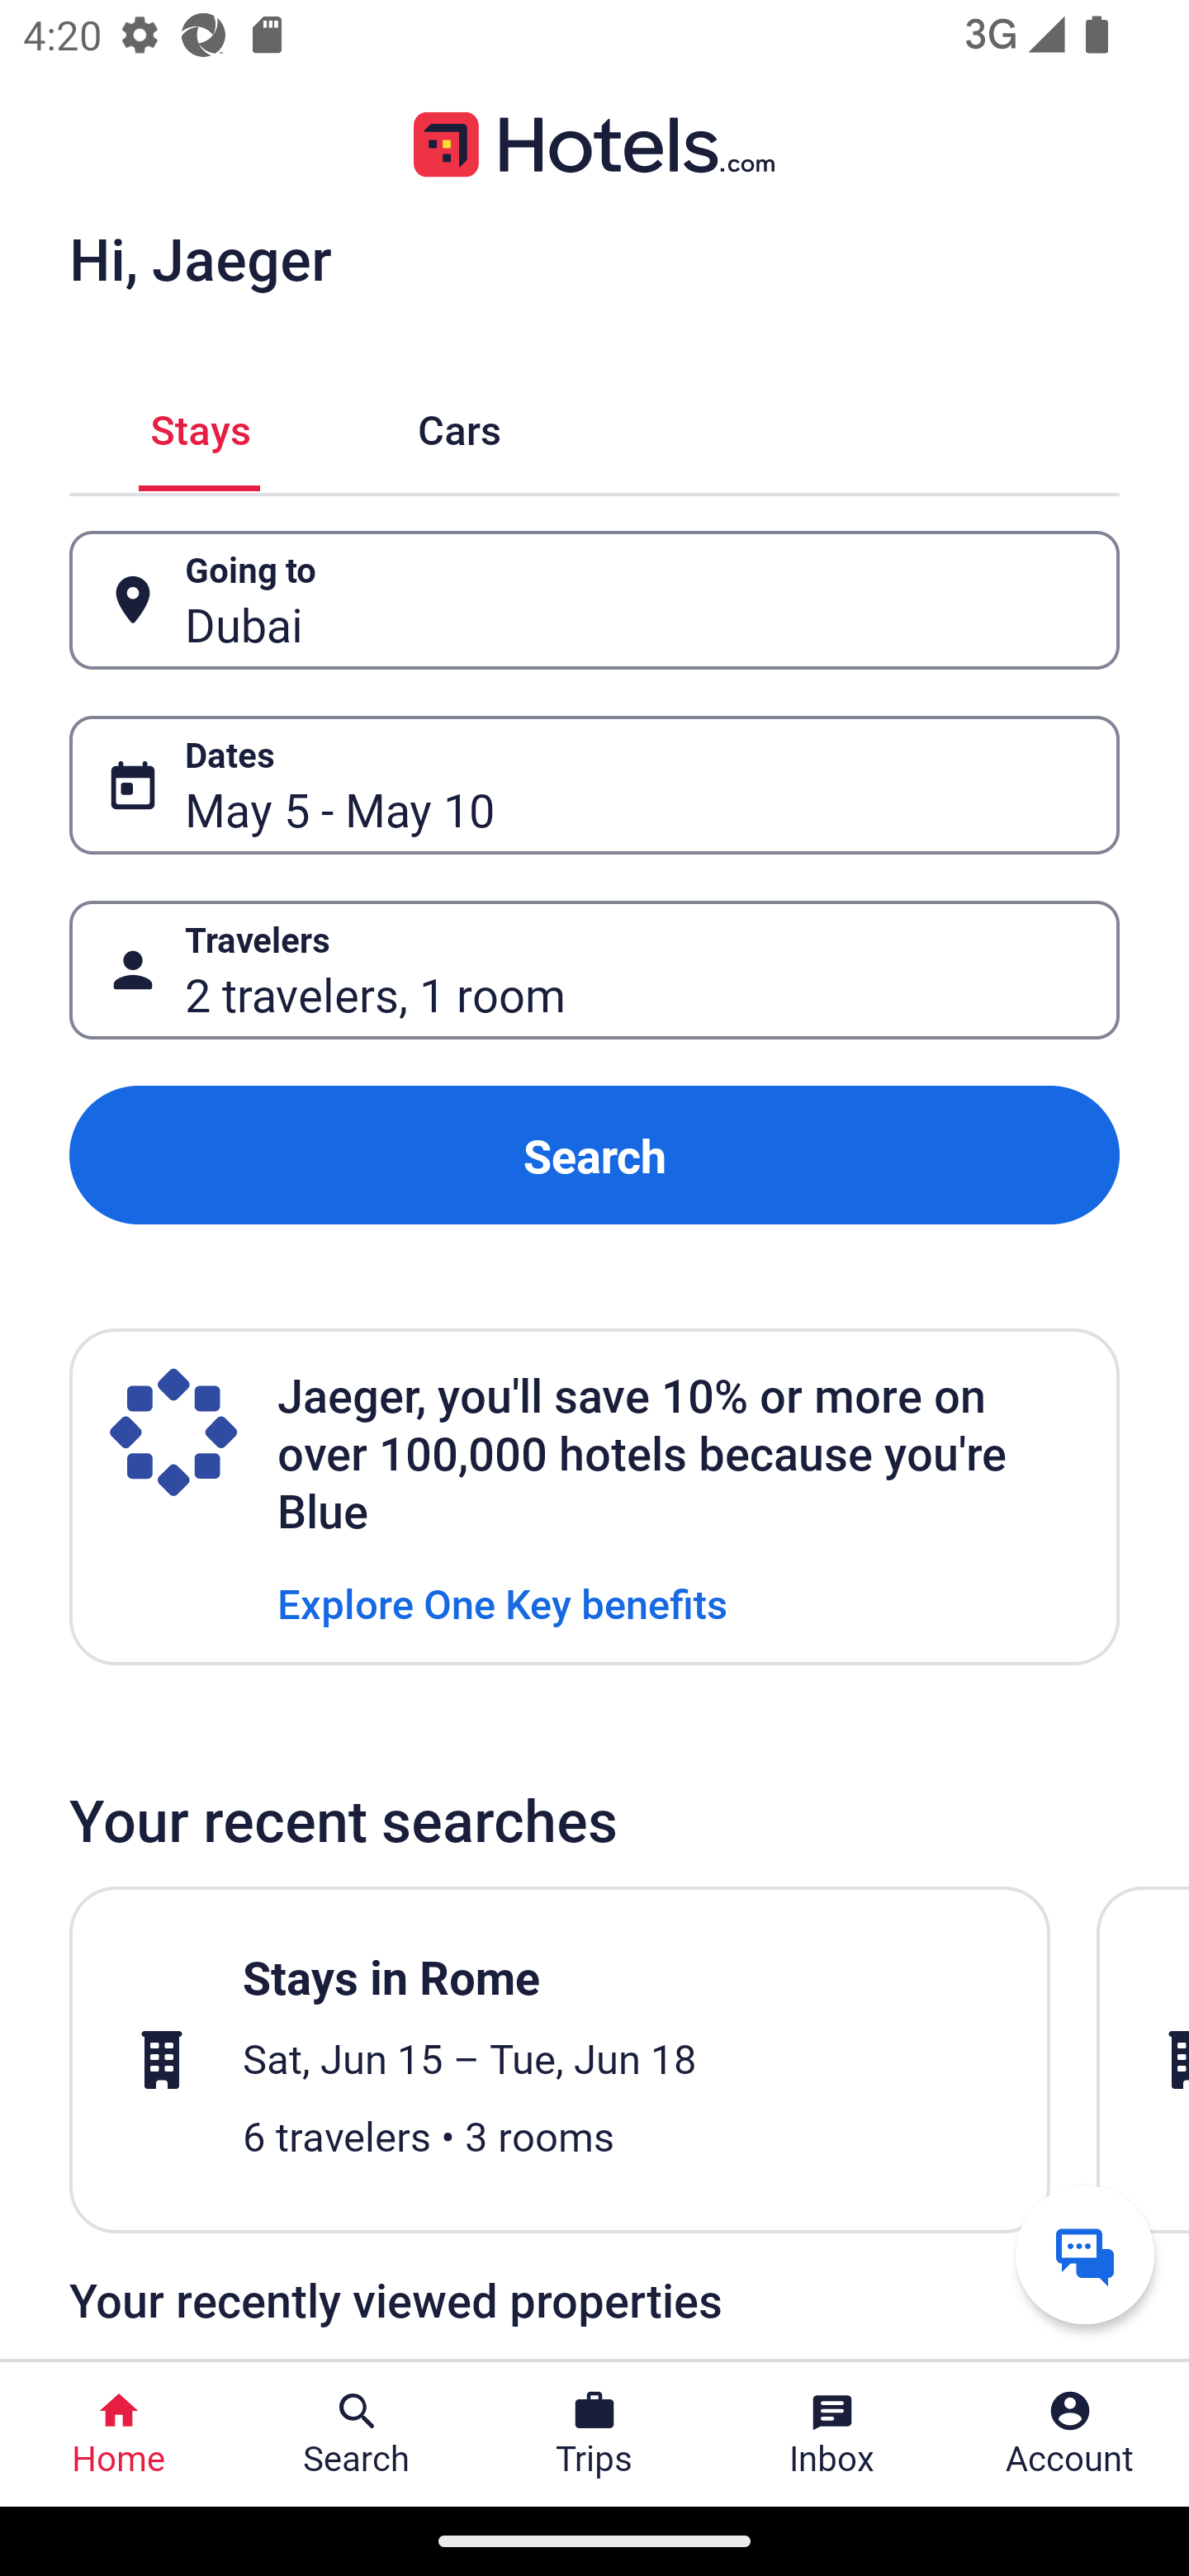 This screenshot has width=1189, height=2576. What do you see at coordinates (594, 971) in the screenshot?
I see `Travelers Button 2 travelers, 1 room` at bounding box center [594, 971].